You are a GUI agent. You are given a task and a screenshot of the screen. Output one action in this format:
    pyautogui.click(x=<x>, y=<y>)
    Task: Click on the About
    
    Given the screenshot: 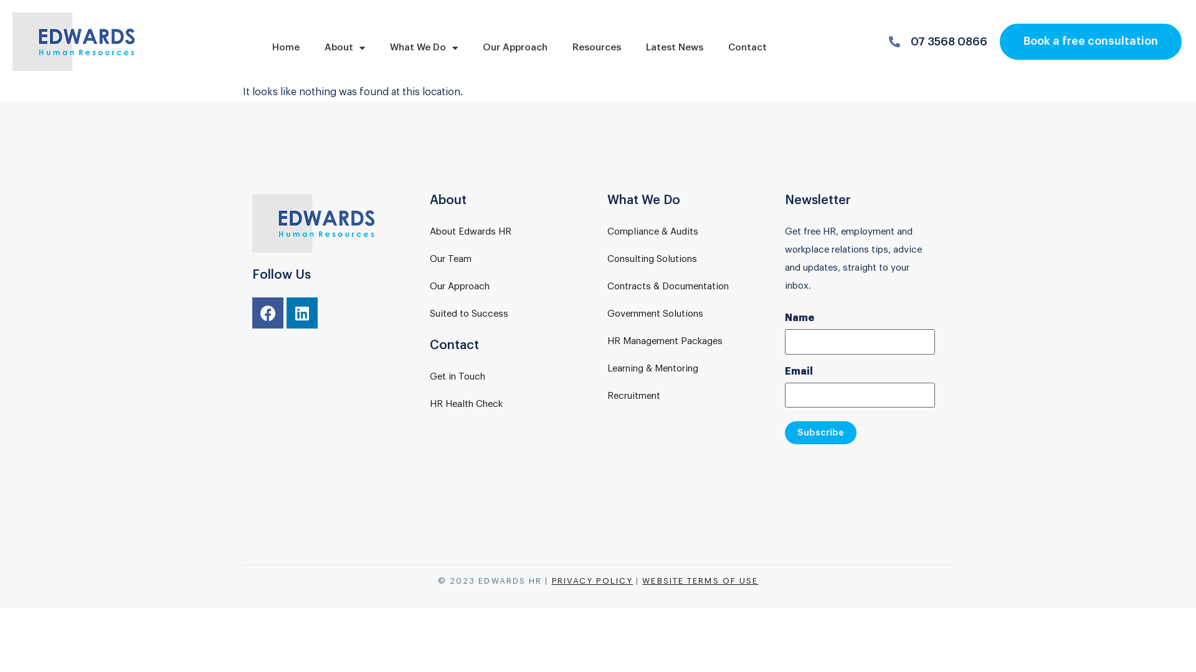 What is the action you would take?
    pyautogui.click(x=345, y=48)
    